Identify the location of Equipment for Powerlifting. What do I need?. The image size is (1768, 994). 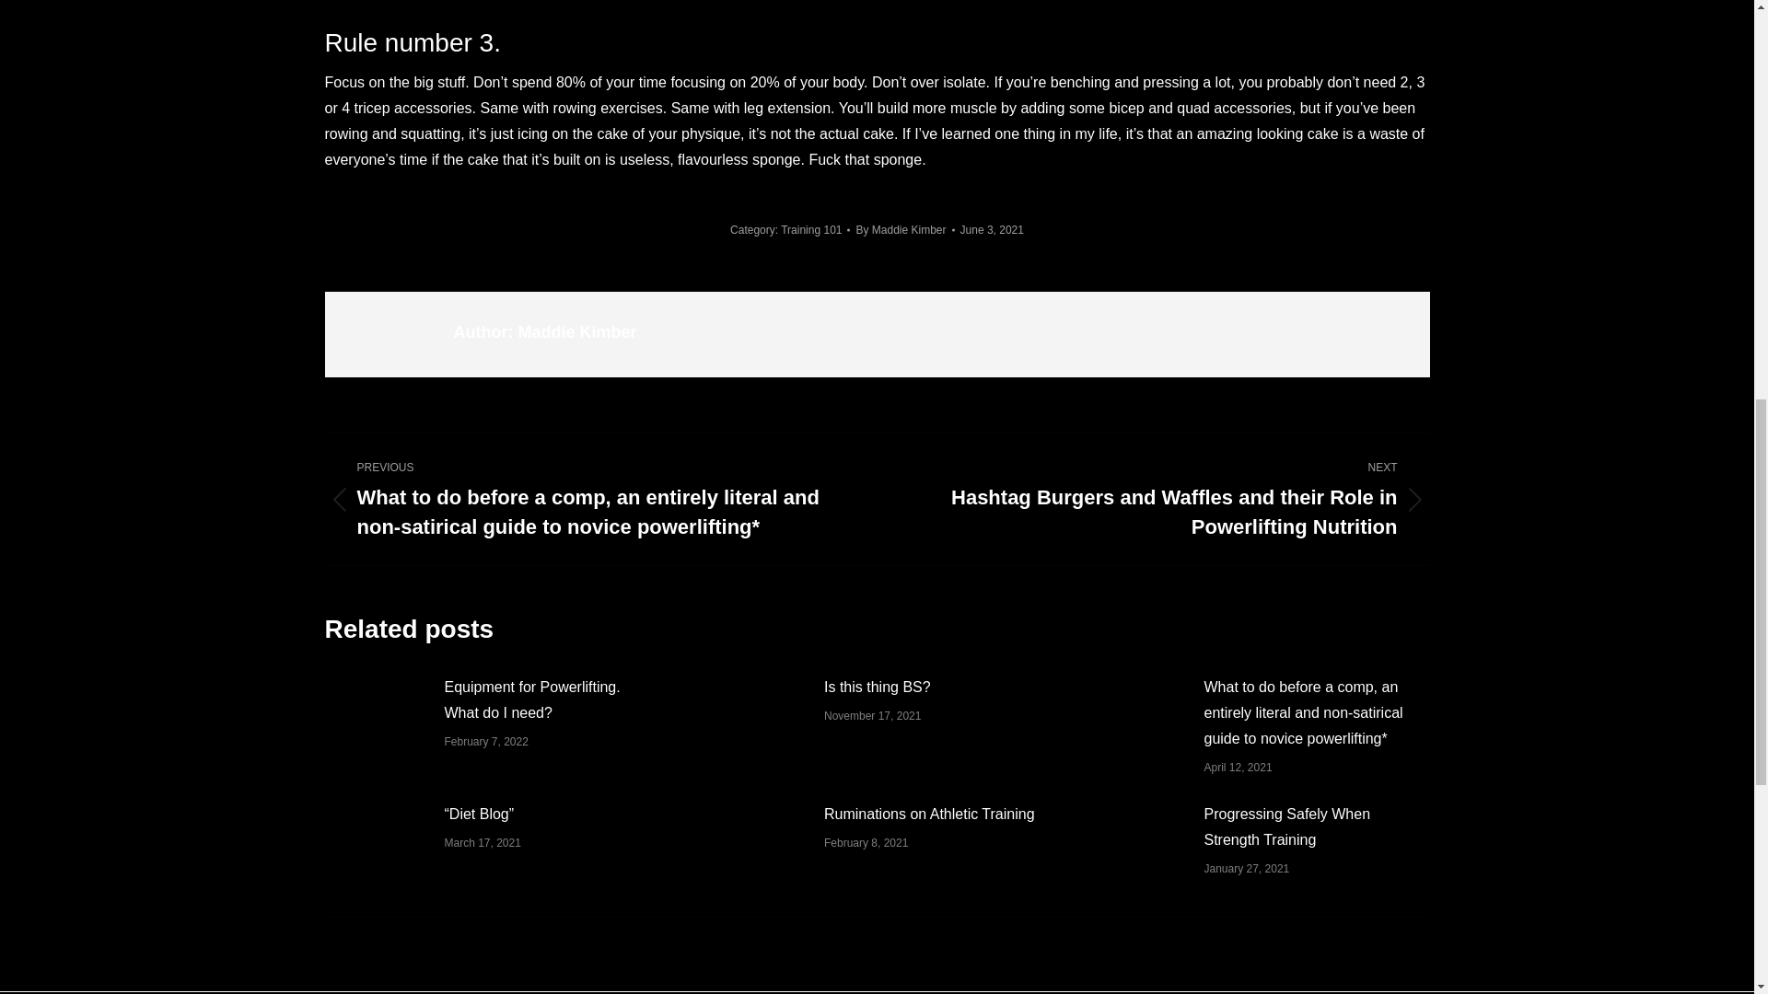
(551, 700).